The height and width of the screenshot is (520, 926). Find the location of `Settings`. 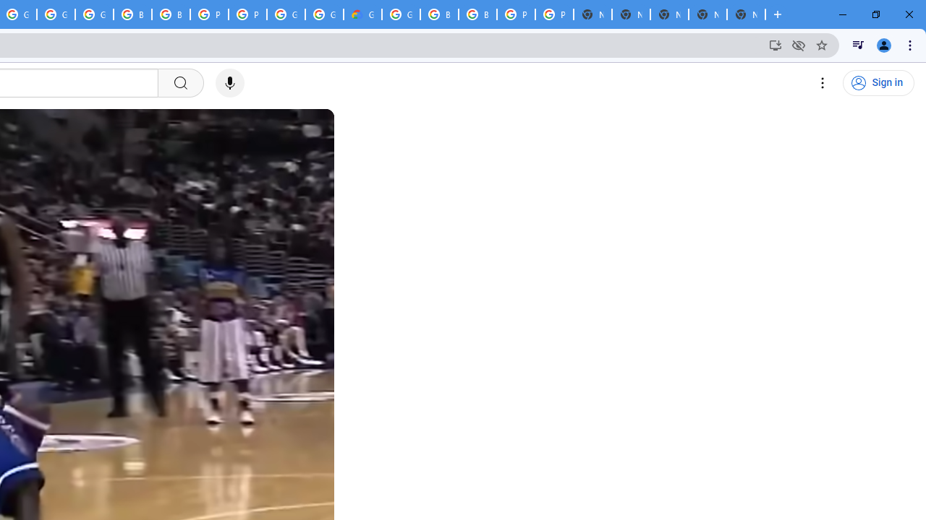

Settings is located at coordinates (823, 83).